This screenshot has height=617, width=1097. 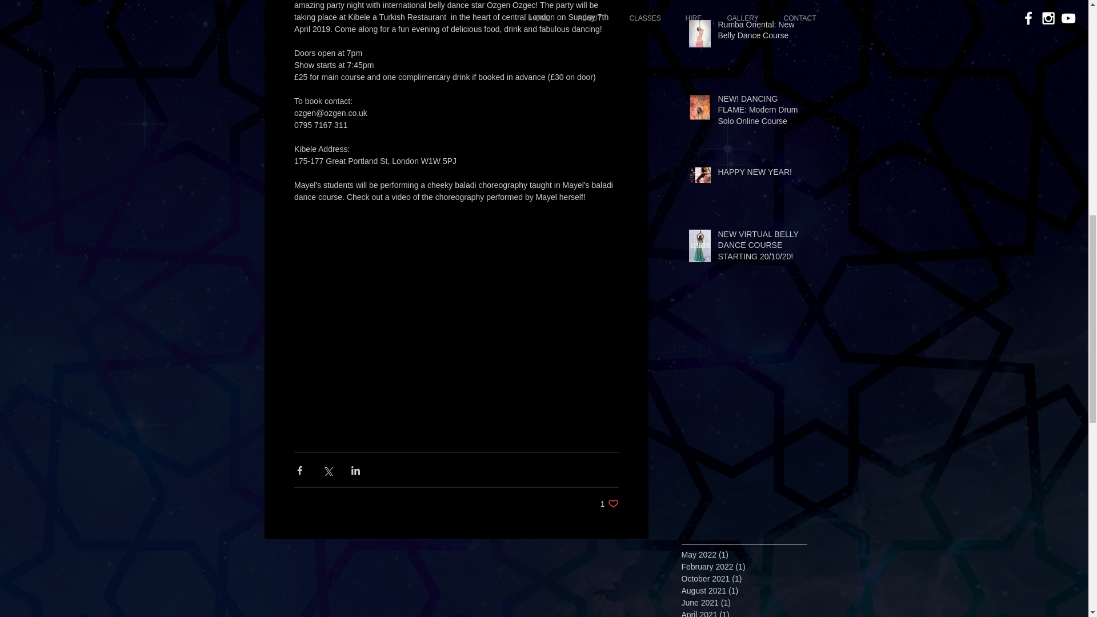 I want to click on HAPPY NEW YEAR!, so click(x=758, y=174).